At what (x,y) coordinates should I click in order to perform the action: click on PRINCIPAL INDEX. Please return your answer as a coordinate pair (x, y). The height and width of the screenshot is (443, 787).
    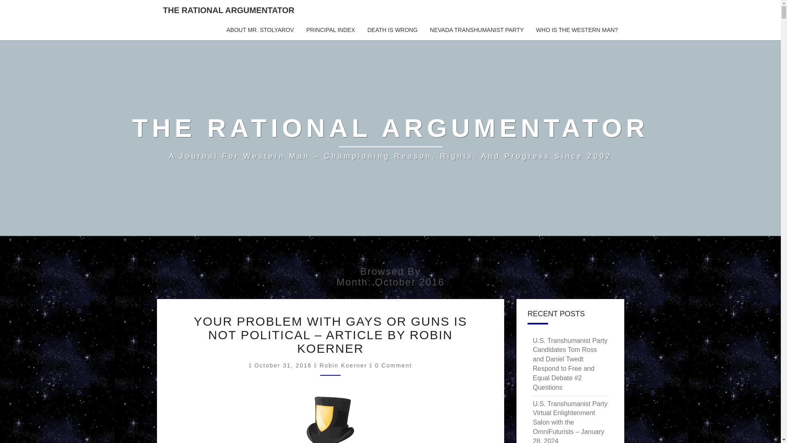
    Looking at the image, I should click on (330, 30).